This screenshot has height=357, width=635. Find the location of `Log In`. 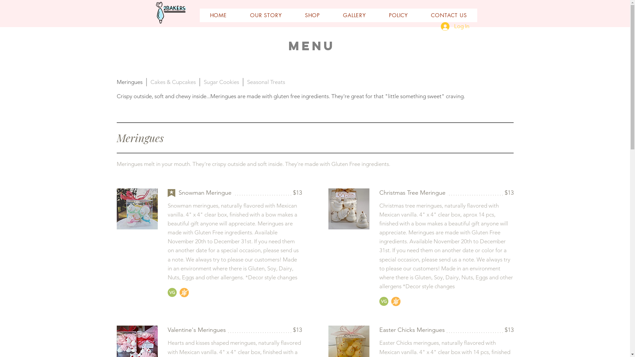

Log In is located at coordinates (455, 26).